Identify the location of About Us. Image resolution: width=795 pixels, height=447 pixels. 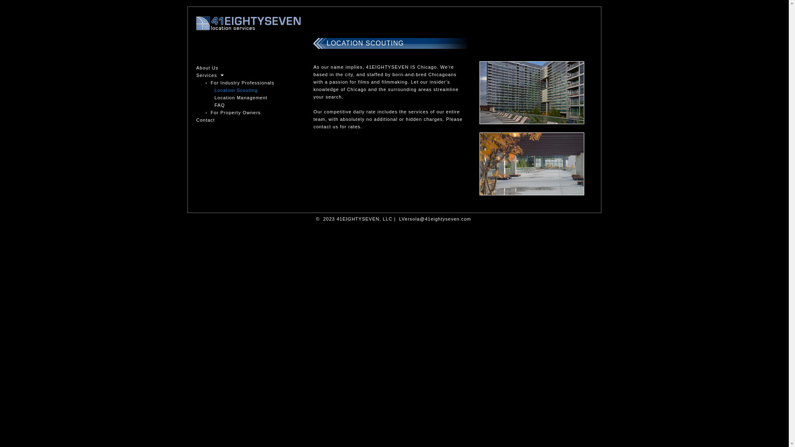
(207, 68).